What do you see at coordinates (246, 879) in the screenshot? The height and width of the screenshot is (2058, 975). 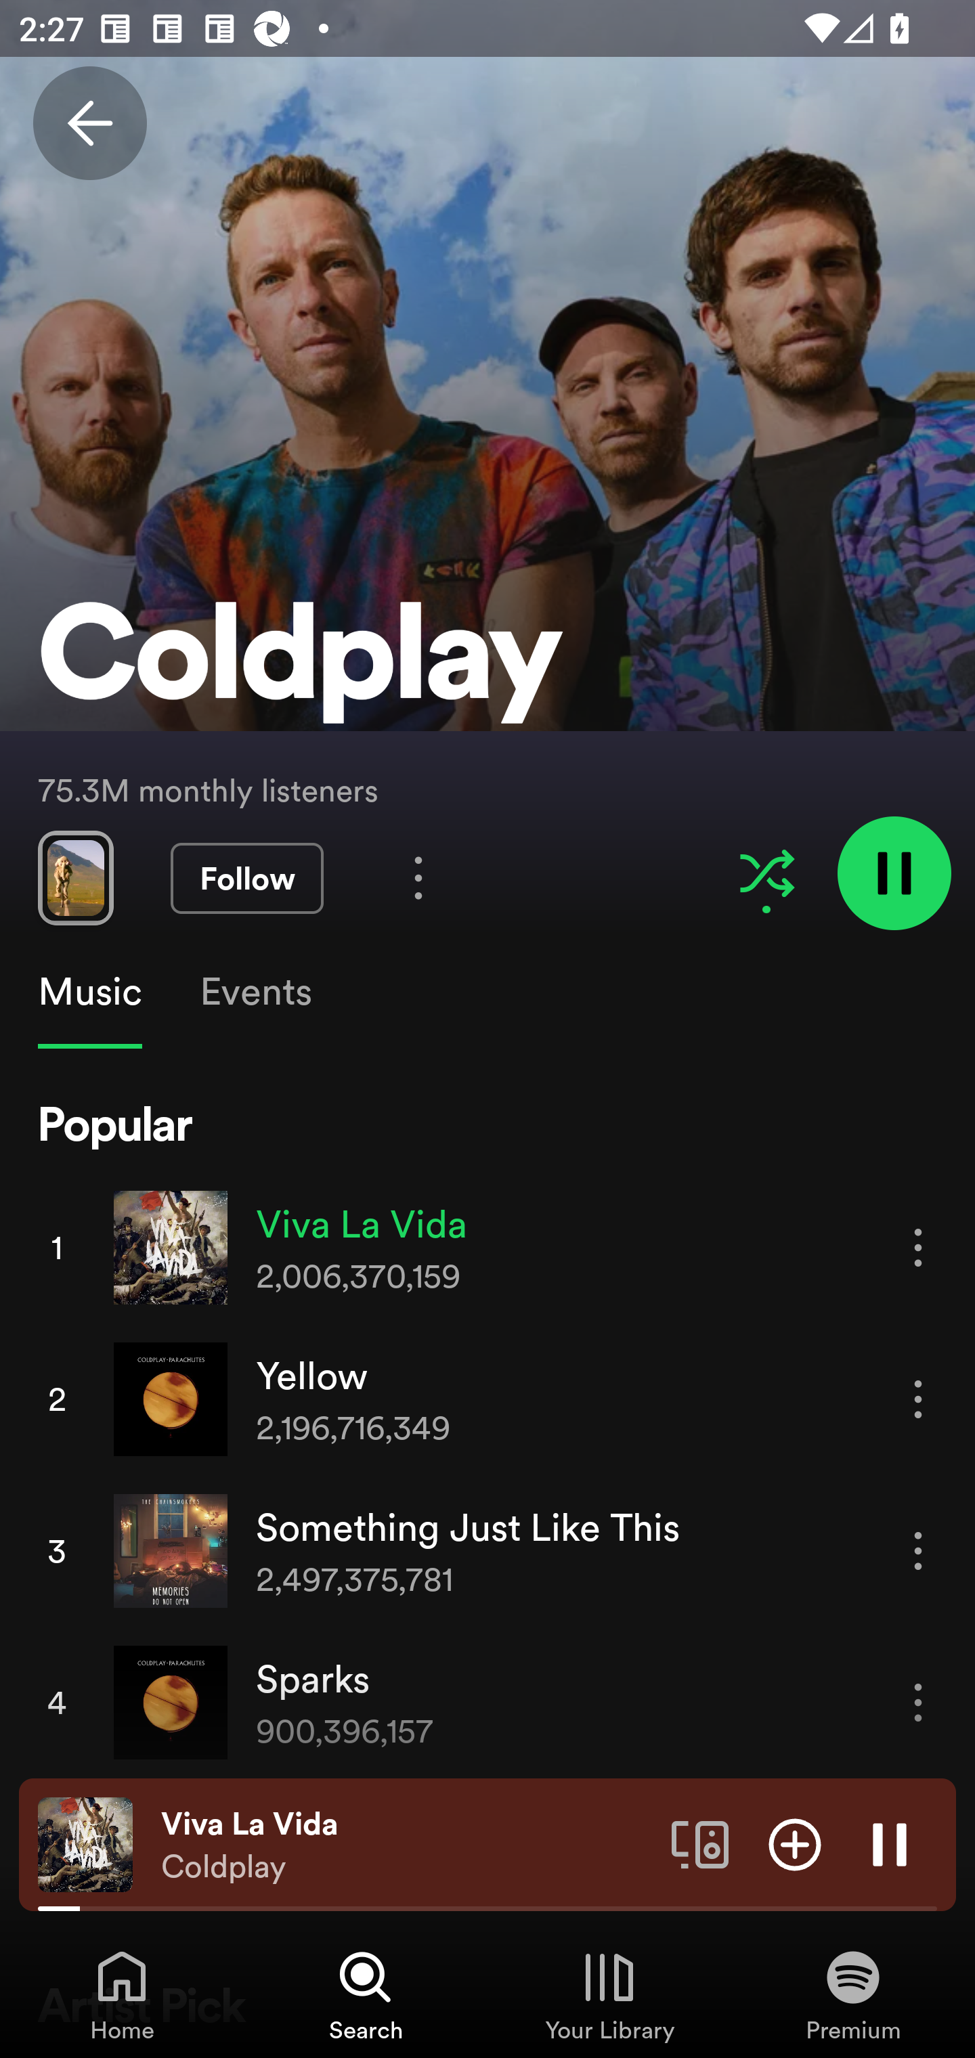 I see `Follow` at bounding box center [246, 879].